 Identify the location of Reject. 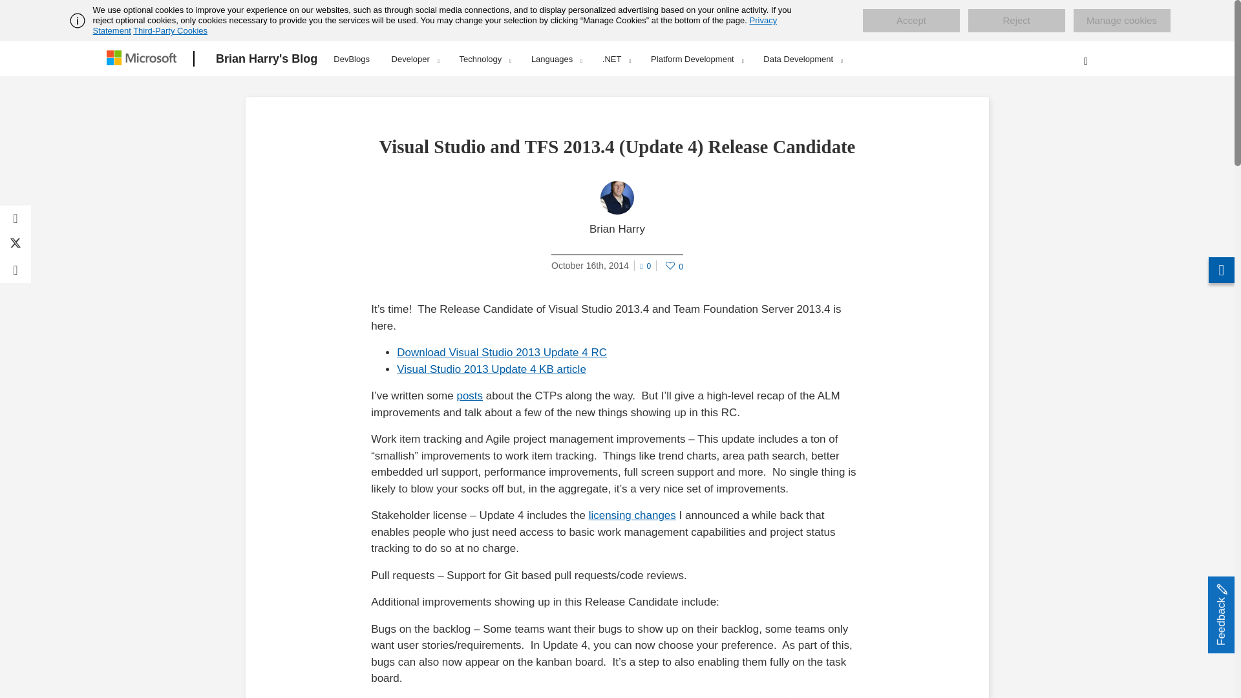
(1016, 21).